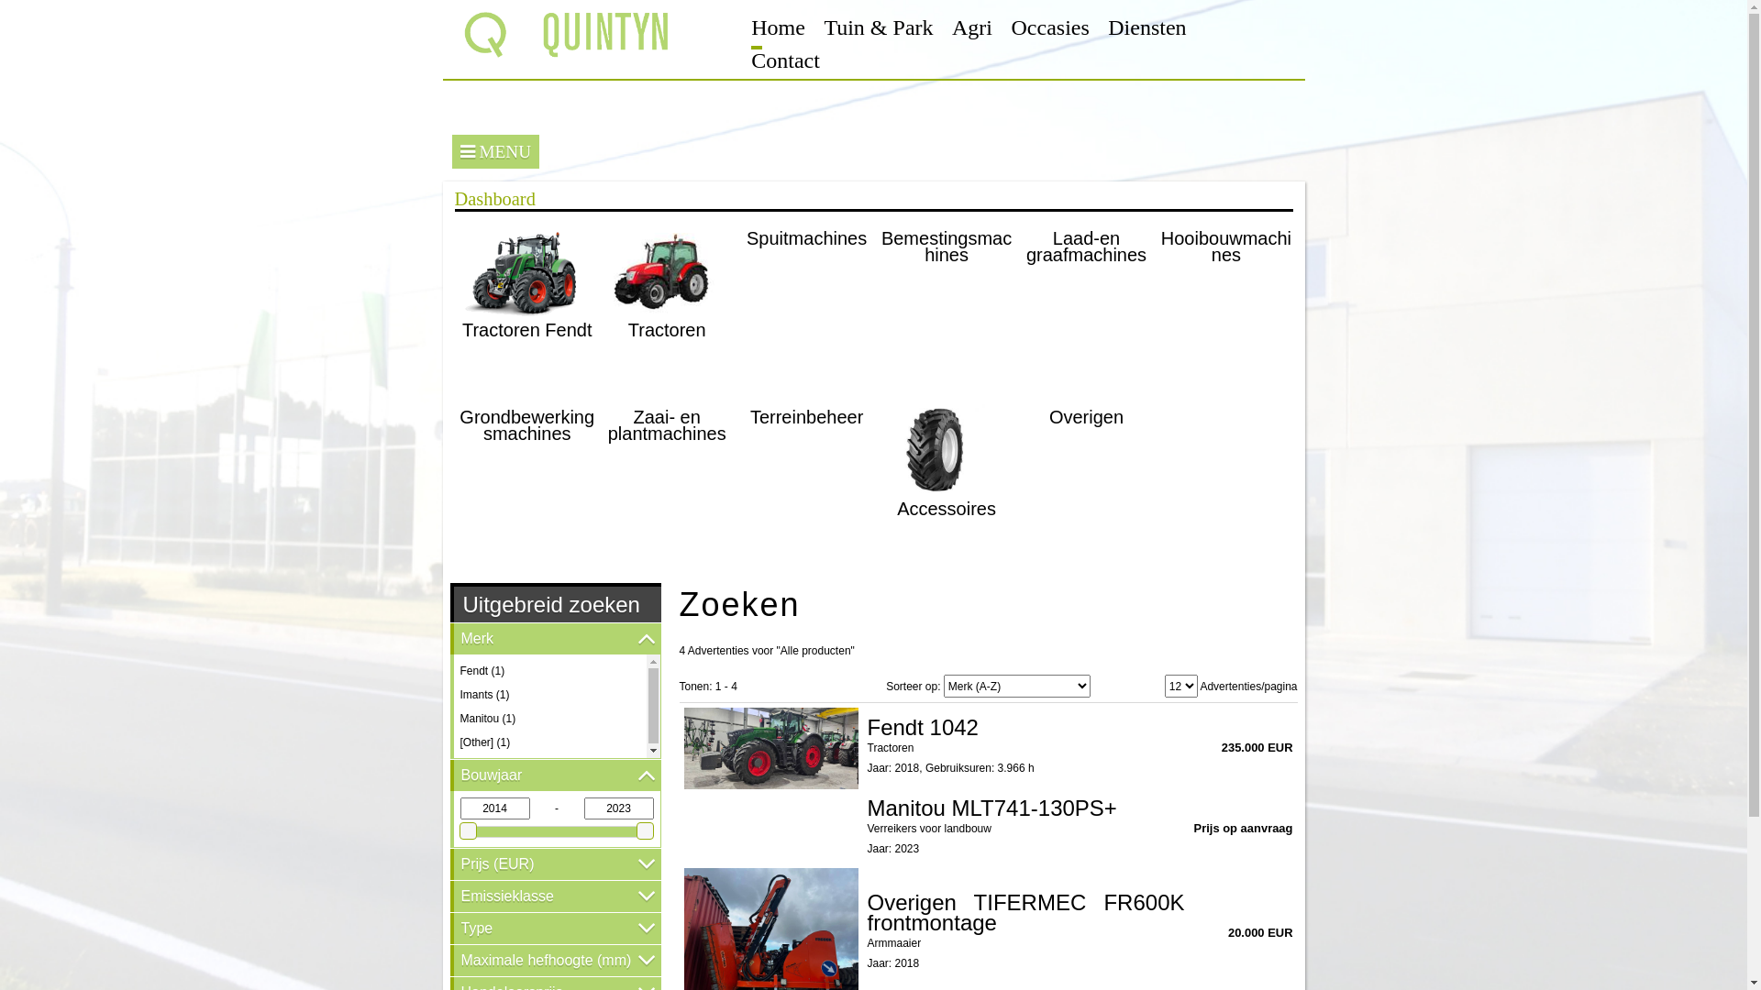 Image resolution: width=1761 pixels, height=990 pixels. What do you see at coordinates (554, 864) in the screenshot?
I see `Prijs (EUR)` at bounding box center [554, 864].